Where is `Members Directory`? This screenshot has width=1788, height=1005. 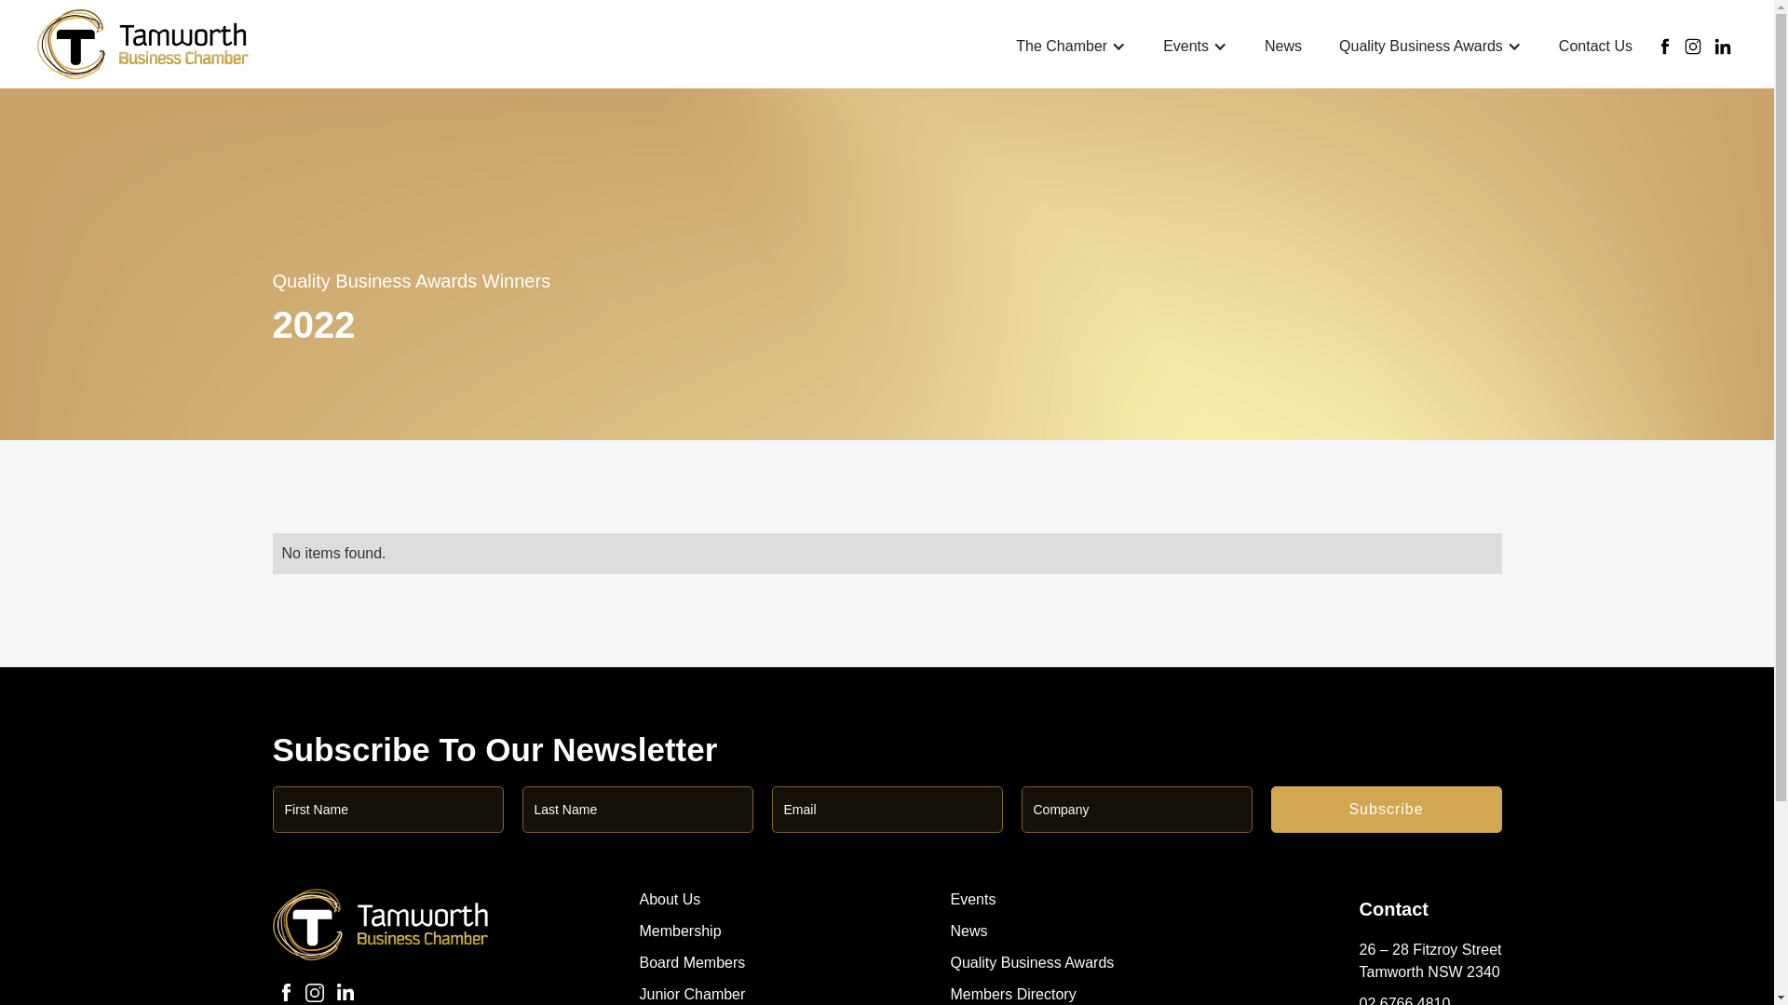 Members Directory is located at coordinates (1013, 994).